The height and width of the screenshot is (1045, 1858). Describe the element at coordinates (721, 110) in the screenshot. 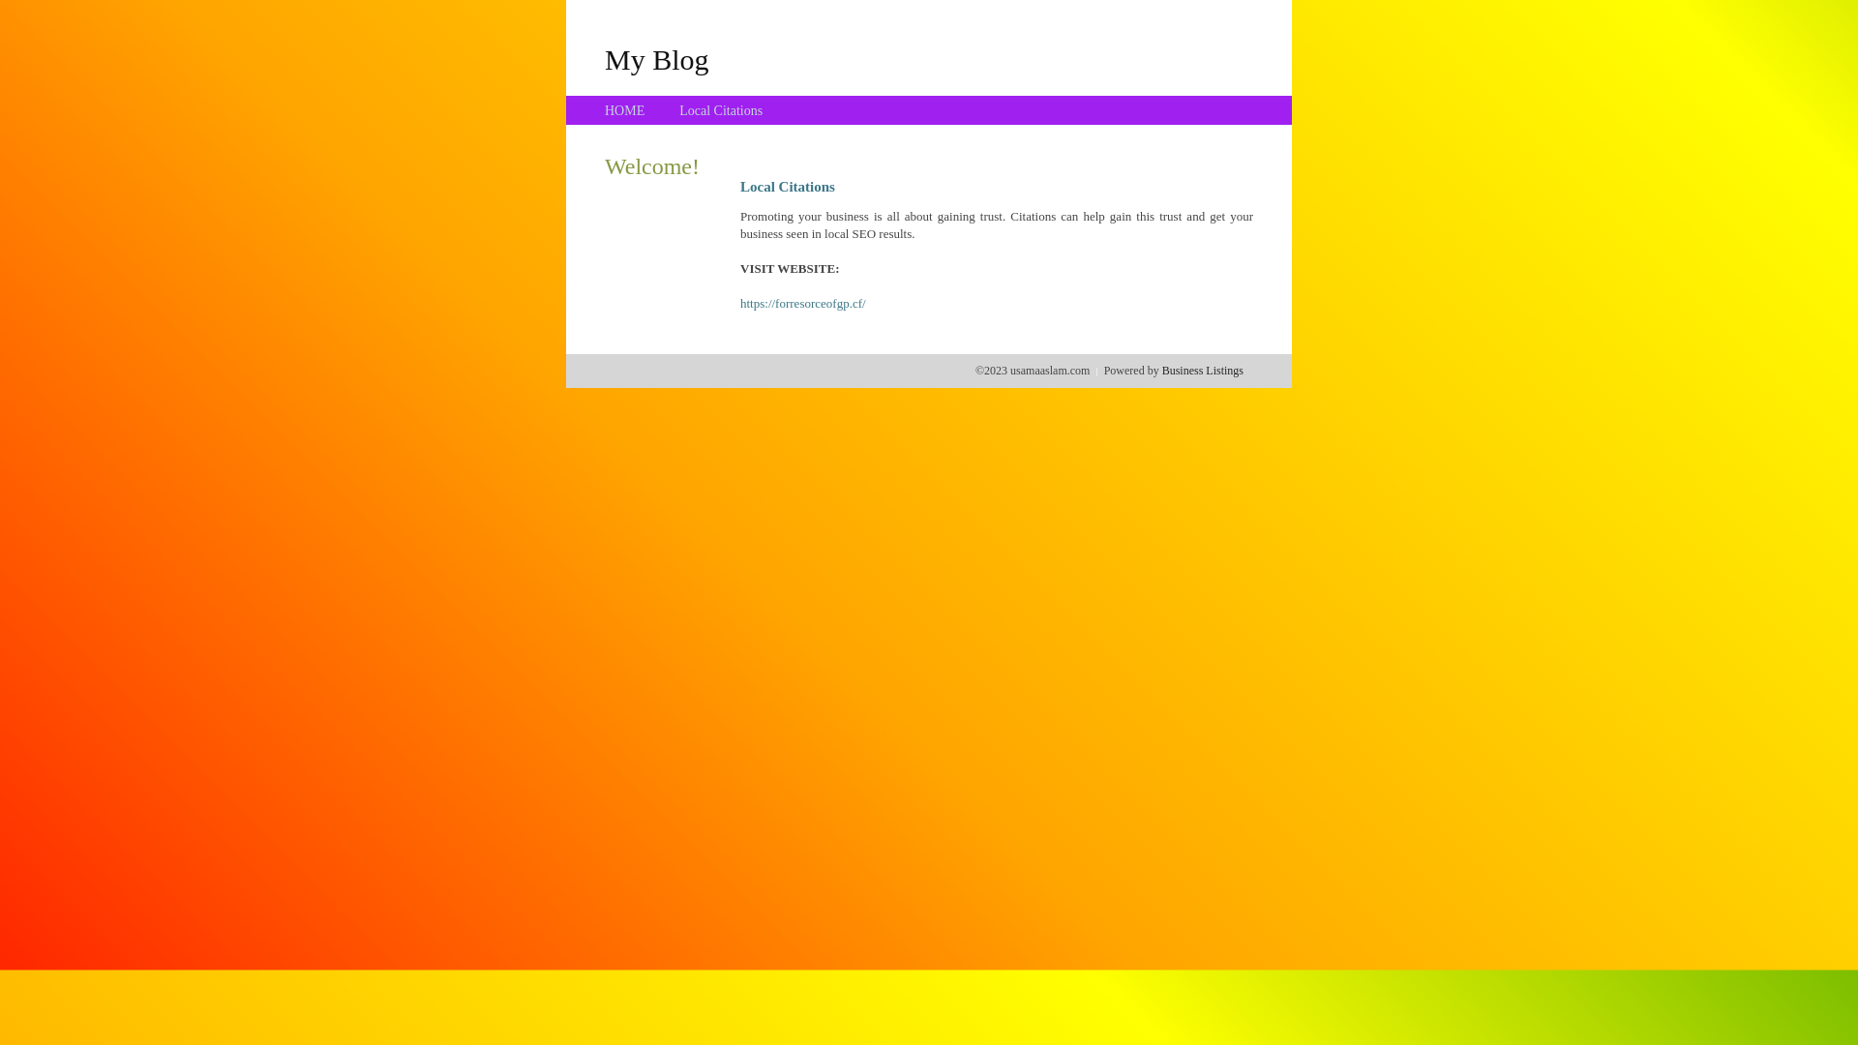

I see `Local Citations` at that location.